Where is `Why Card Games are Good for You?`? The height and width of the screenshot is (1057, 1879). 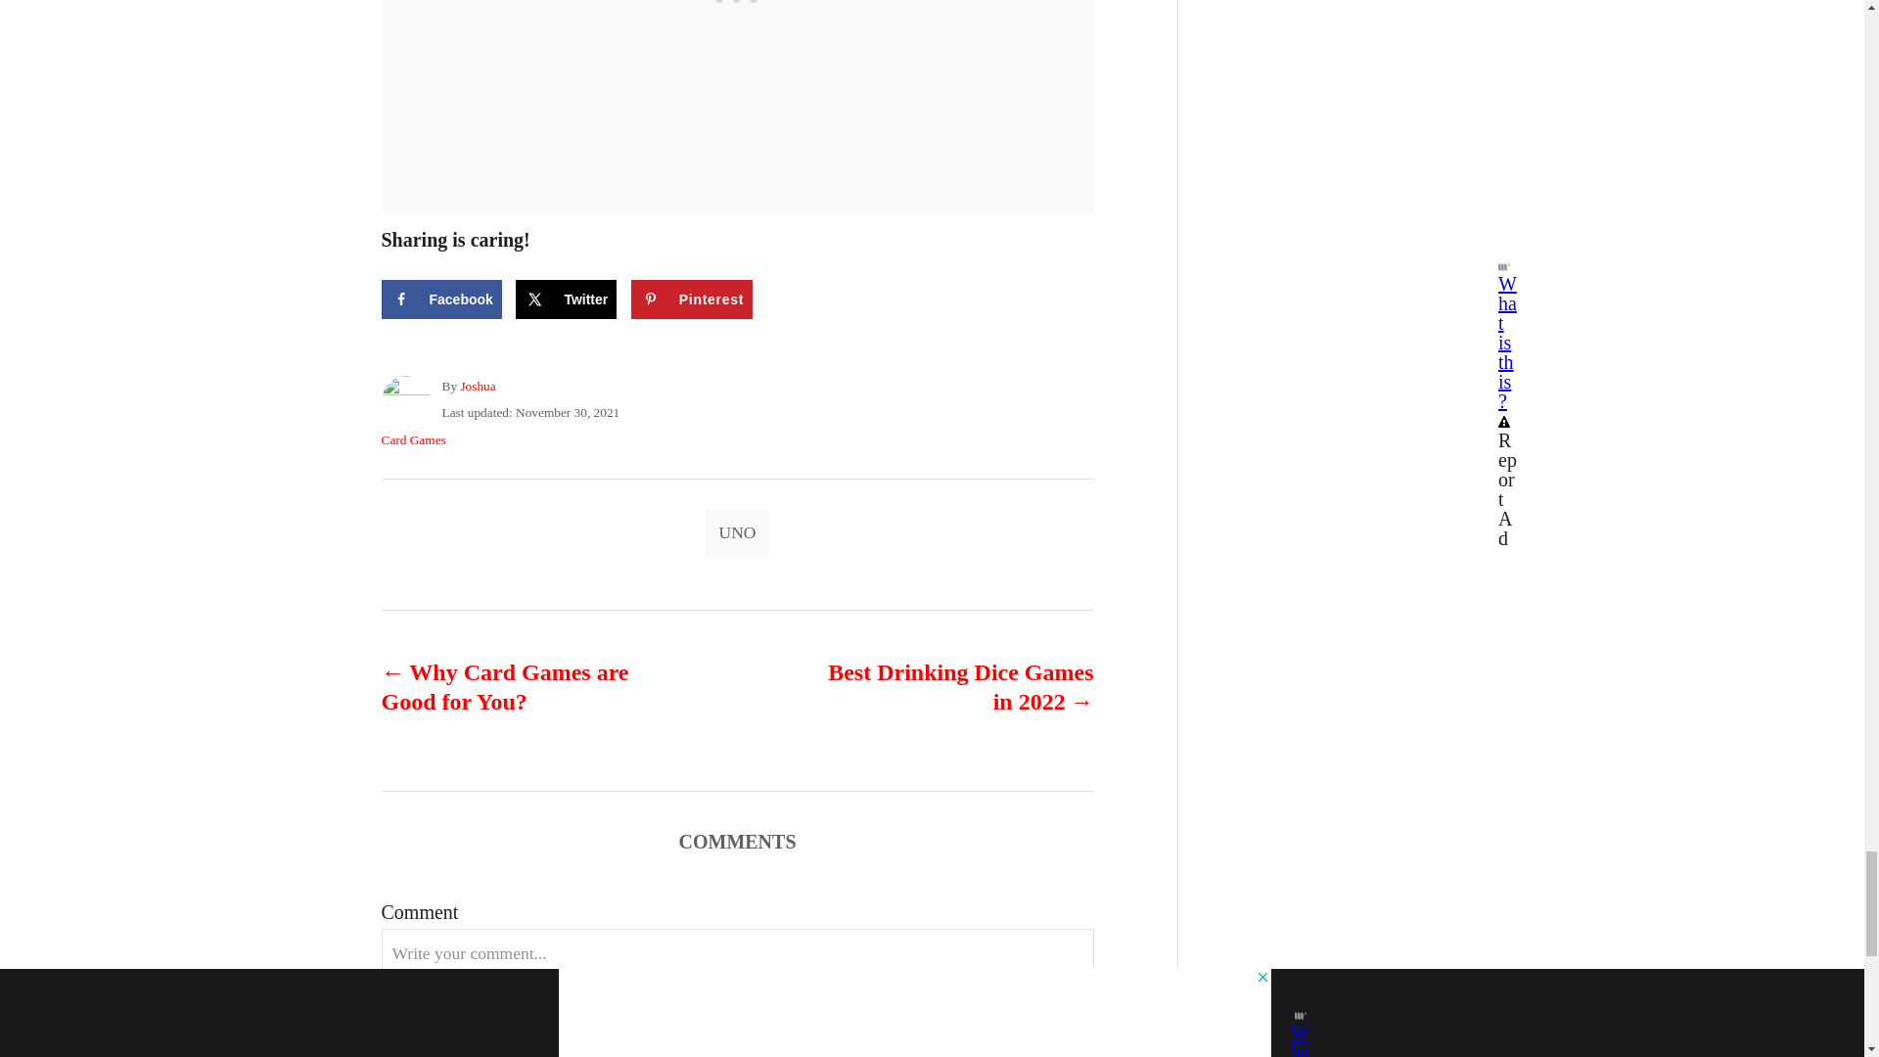 Why Card Games are Good for You? is located at coordinates (524, 687).